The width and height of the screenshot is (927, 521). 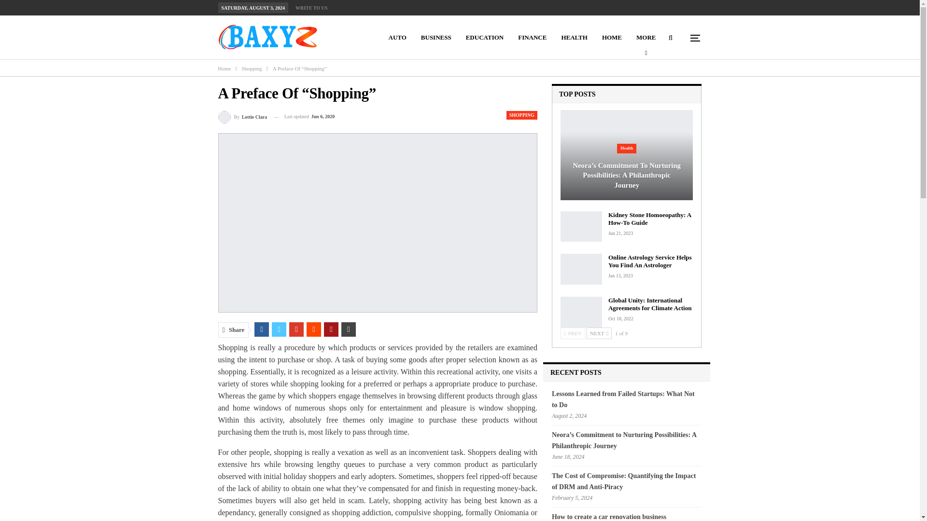 What do you see at coordinates (521, 115) in the screenshot?
I see `SHOPPING` at bounding box center [521, 115].